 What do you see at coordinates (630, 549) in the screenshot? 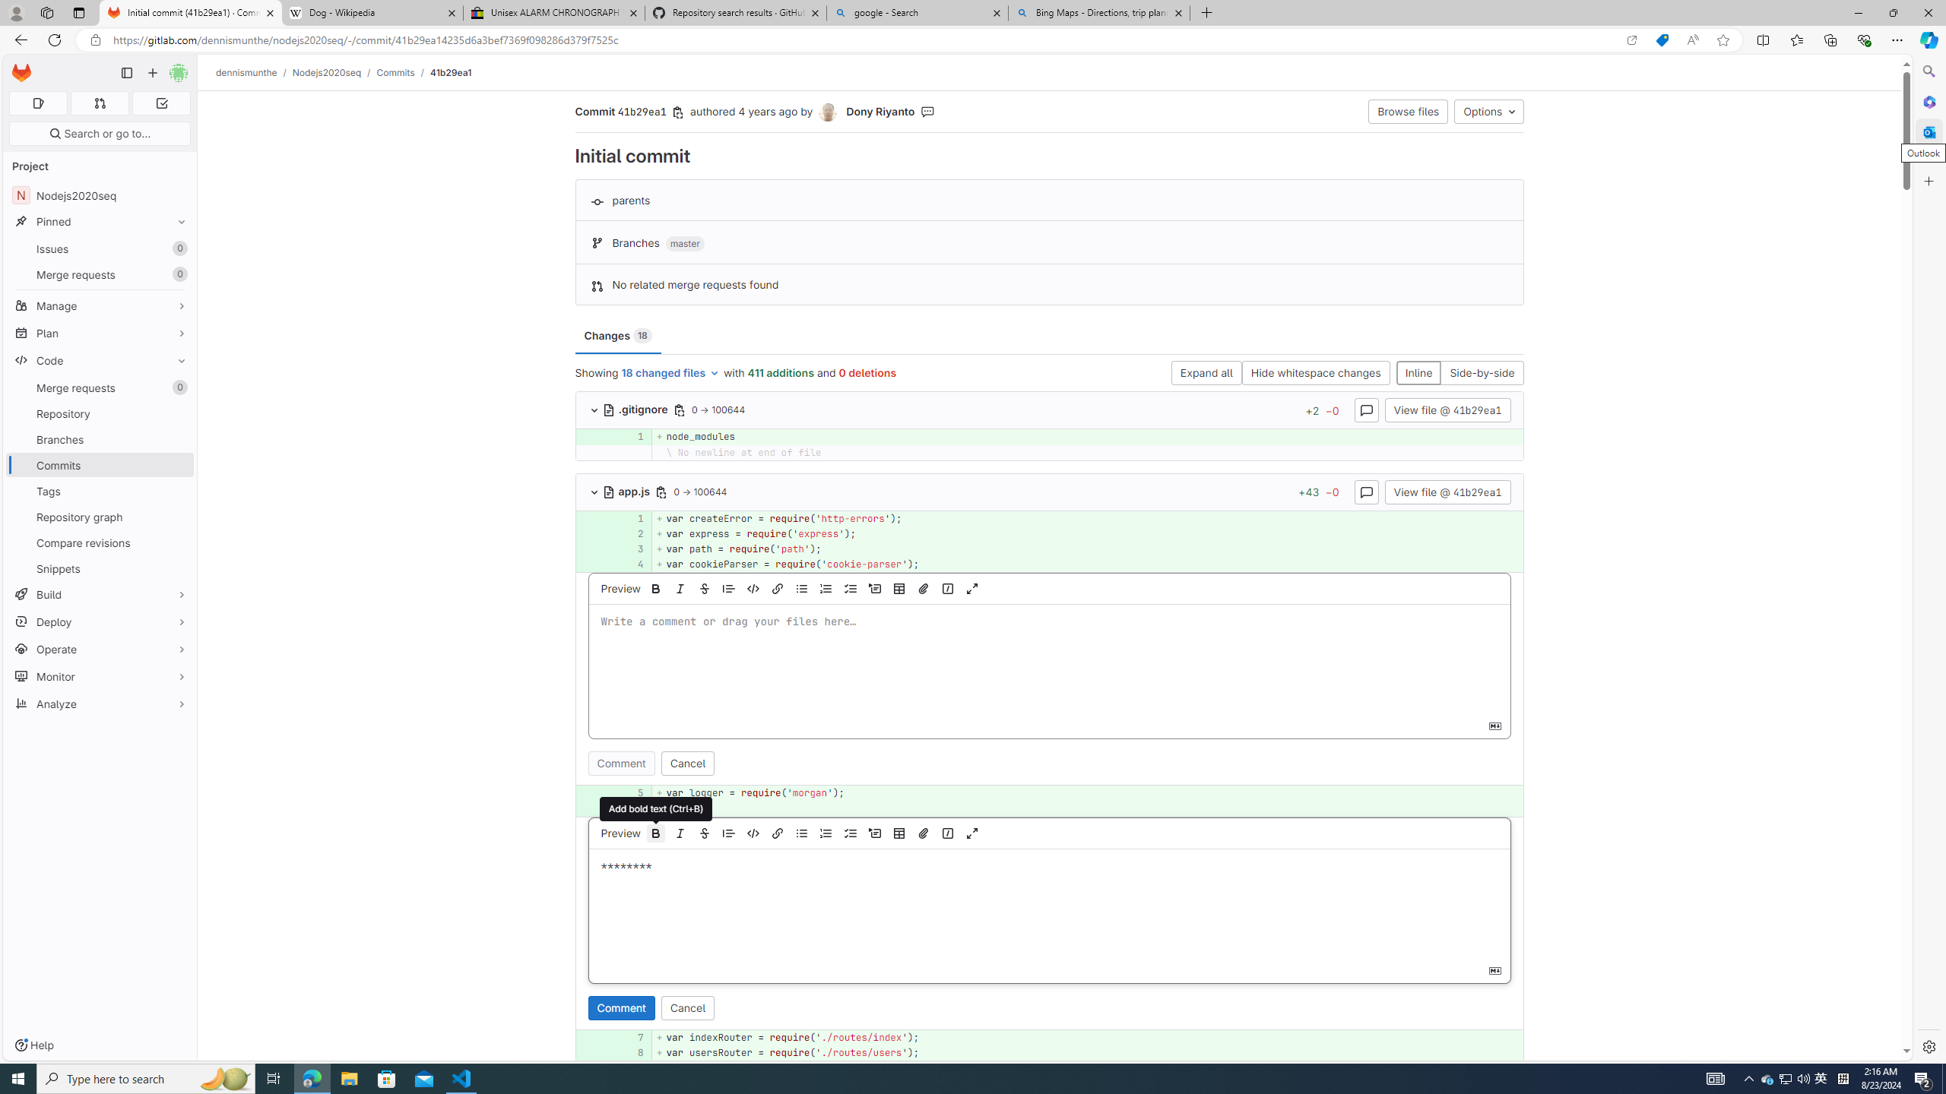
I see `3` at bounding box center [630, 549].